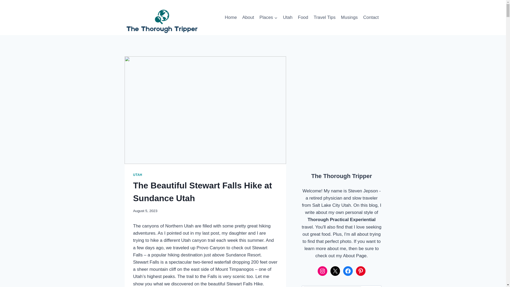 This screenshot has width=510, height=287. Describe the element at coordinates (287, 18) in the screenshot. I see `Utah` at that location.